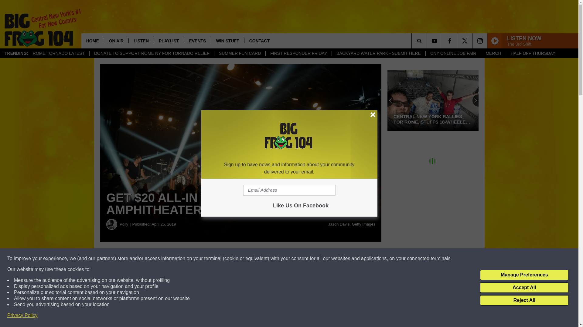 The height and width of the screenshot is (327, 583). What do you see at coordinates (58, 53) in the screenshot?
I see `ROME TORNADO LATEST` at bounding box center [58, 53].